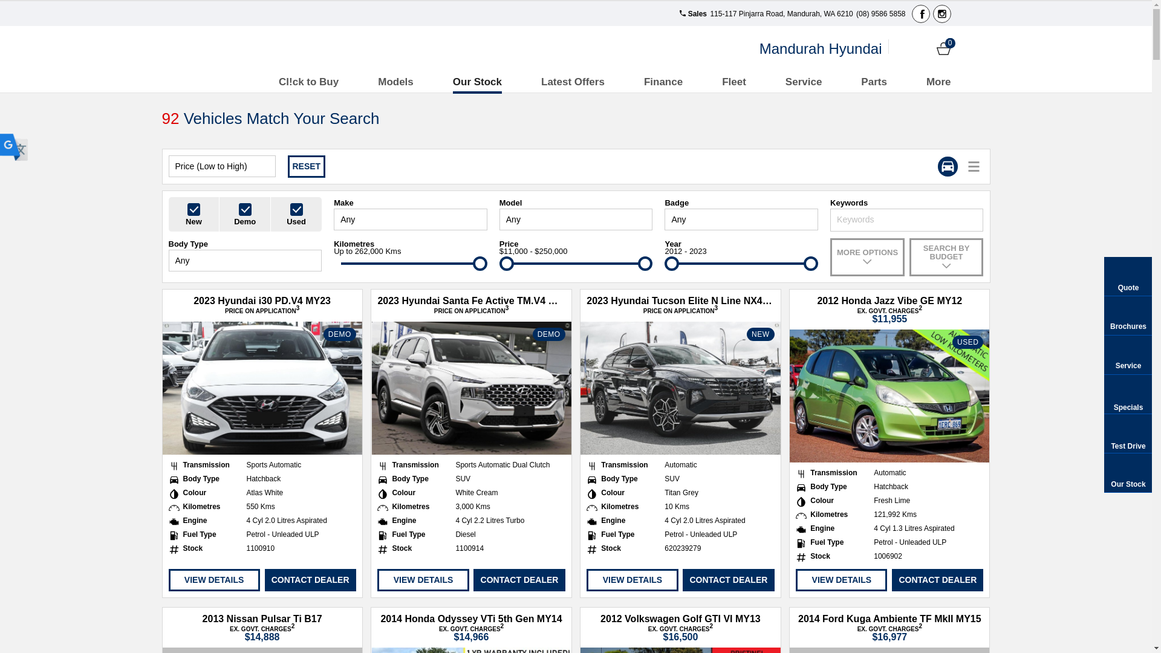 This screenshot has width=1161, height=653. Describe the element at coordinates (573, 82) in the screenshot. I see `Latest Offers` at that location.